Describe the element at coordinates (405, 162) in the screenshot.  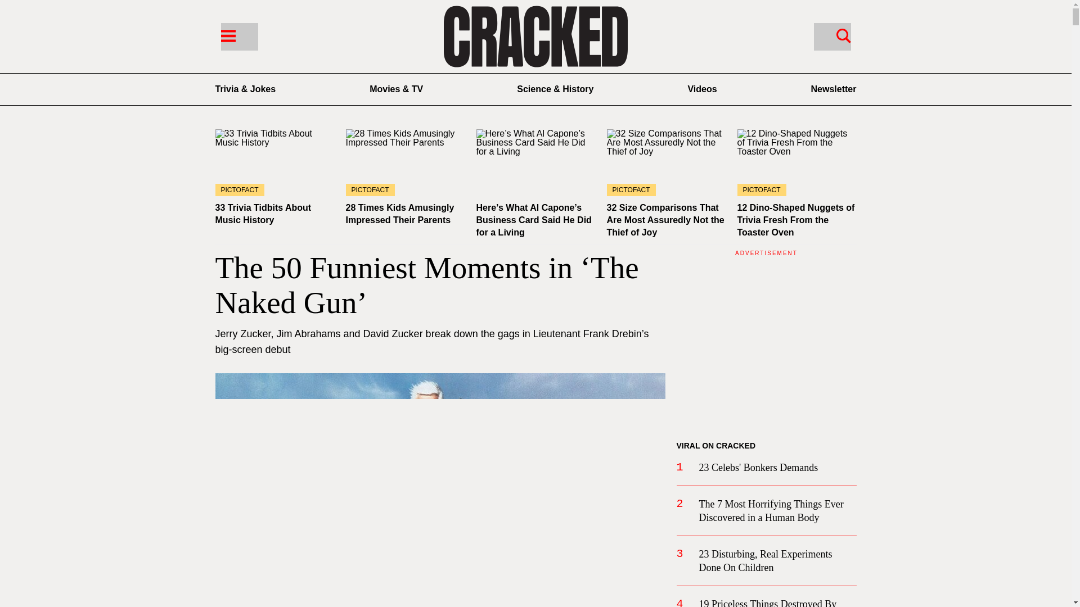
I see `PICTOFACT` at that location.